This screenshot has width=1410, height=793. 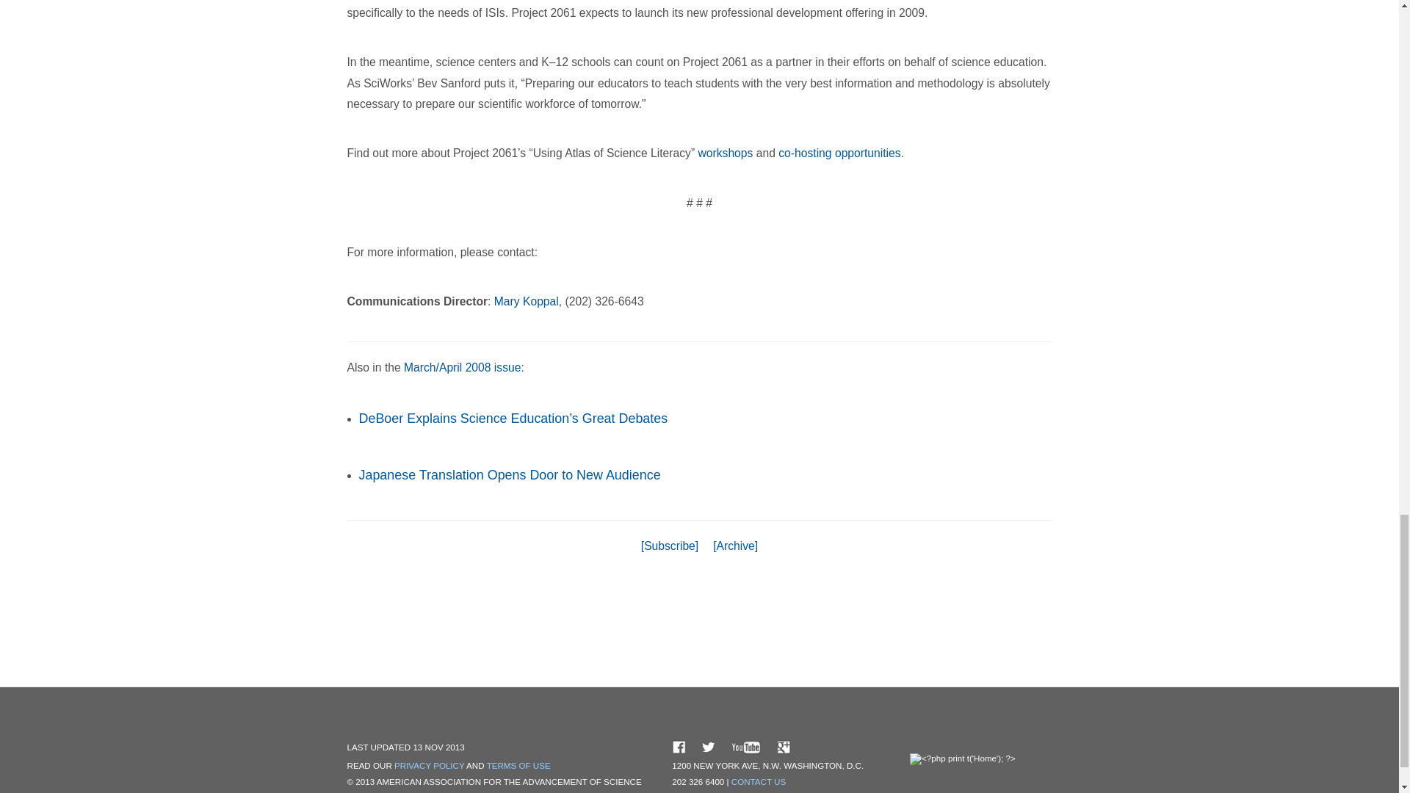 I want to click on Mary Koppal, so click(x=526, y=301).